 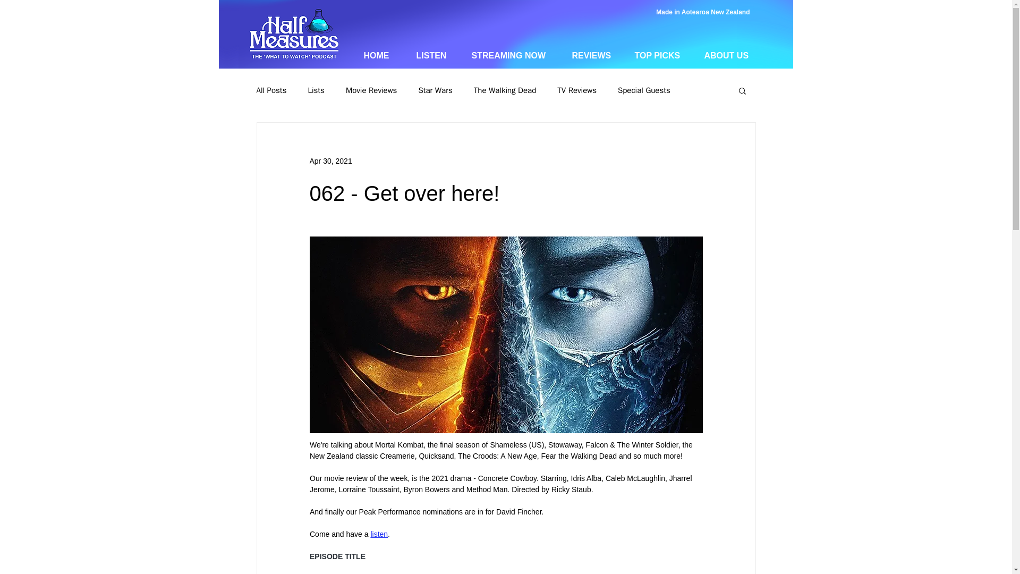 What do you see at coordinates (330, 160) in the screenshot?
I see `Apr 30, 2021` at bounding box center [330, 160].